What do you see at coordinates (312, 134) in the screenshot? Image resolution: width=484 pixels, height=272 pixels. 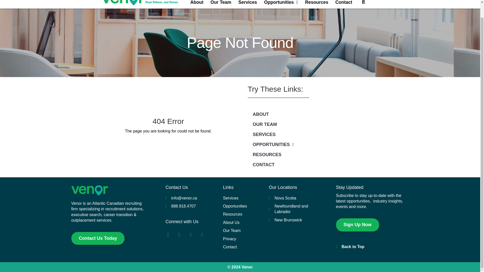 I see `SERVICES` at bounding box center [312, 134].